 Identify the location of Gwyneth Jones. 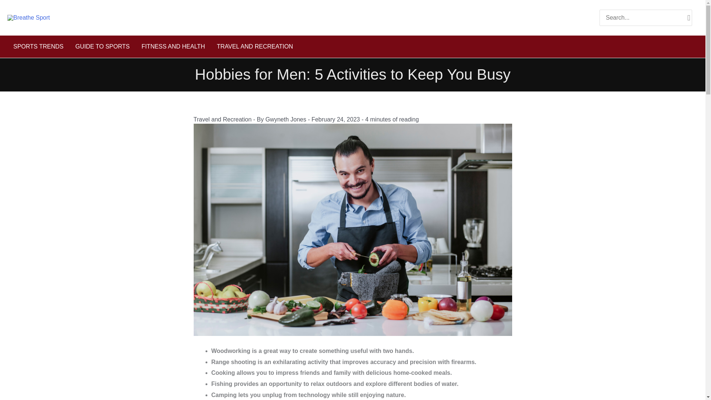
(287, 119).